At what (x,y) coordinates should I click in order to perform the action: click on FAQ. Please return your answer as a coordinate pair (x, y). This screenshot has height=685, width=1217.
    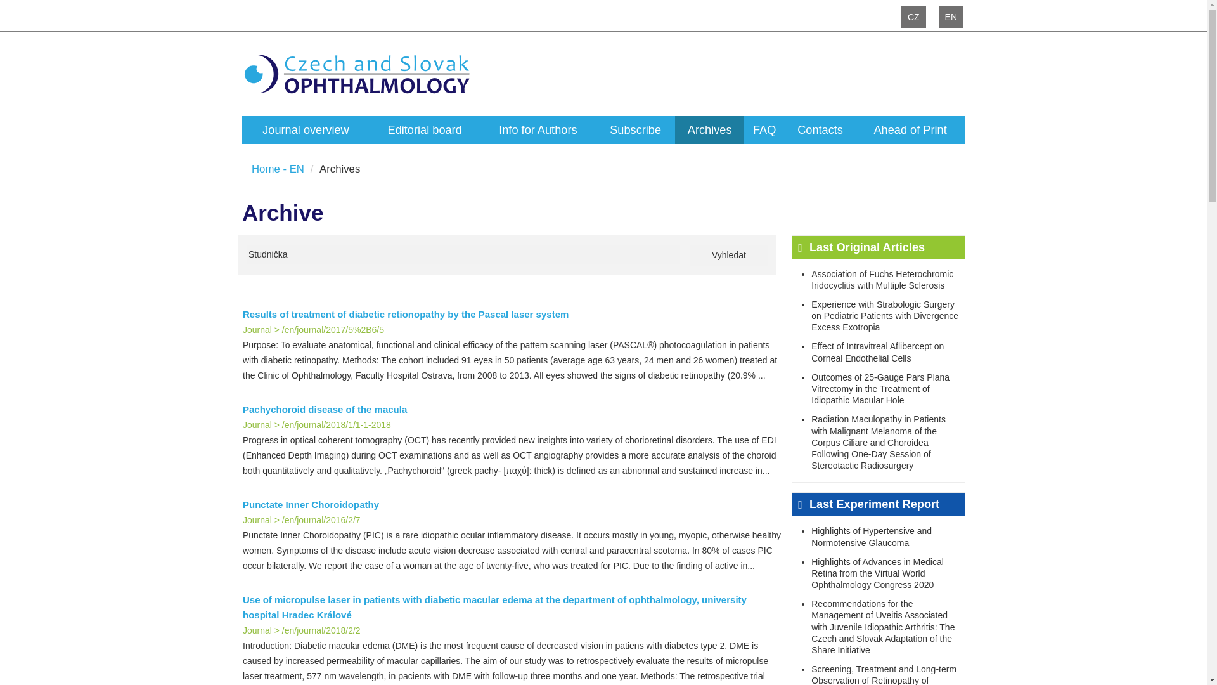
    Looking at the image, I should click on (764, 129).